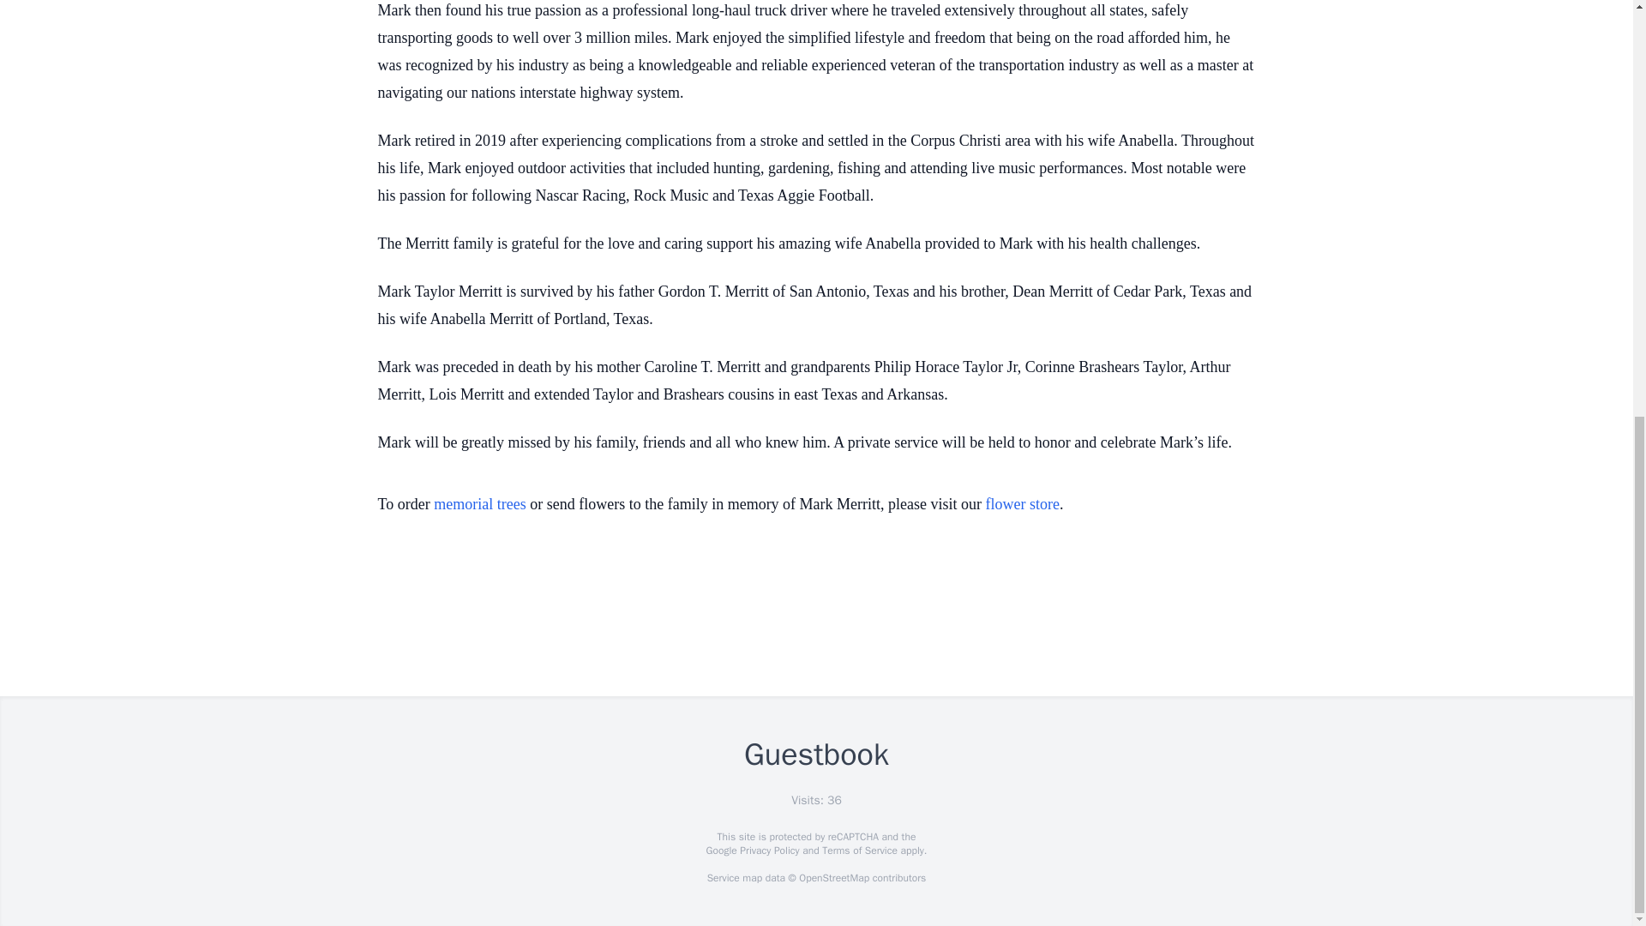 Image resolution: width=1646 pixels, height=926 pixels. I want to click on OpenStreetMap, so click(833, 878).